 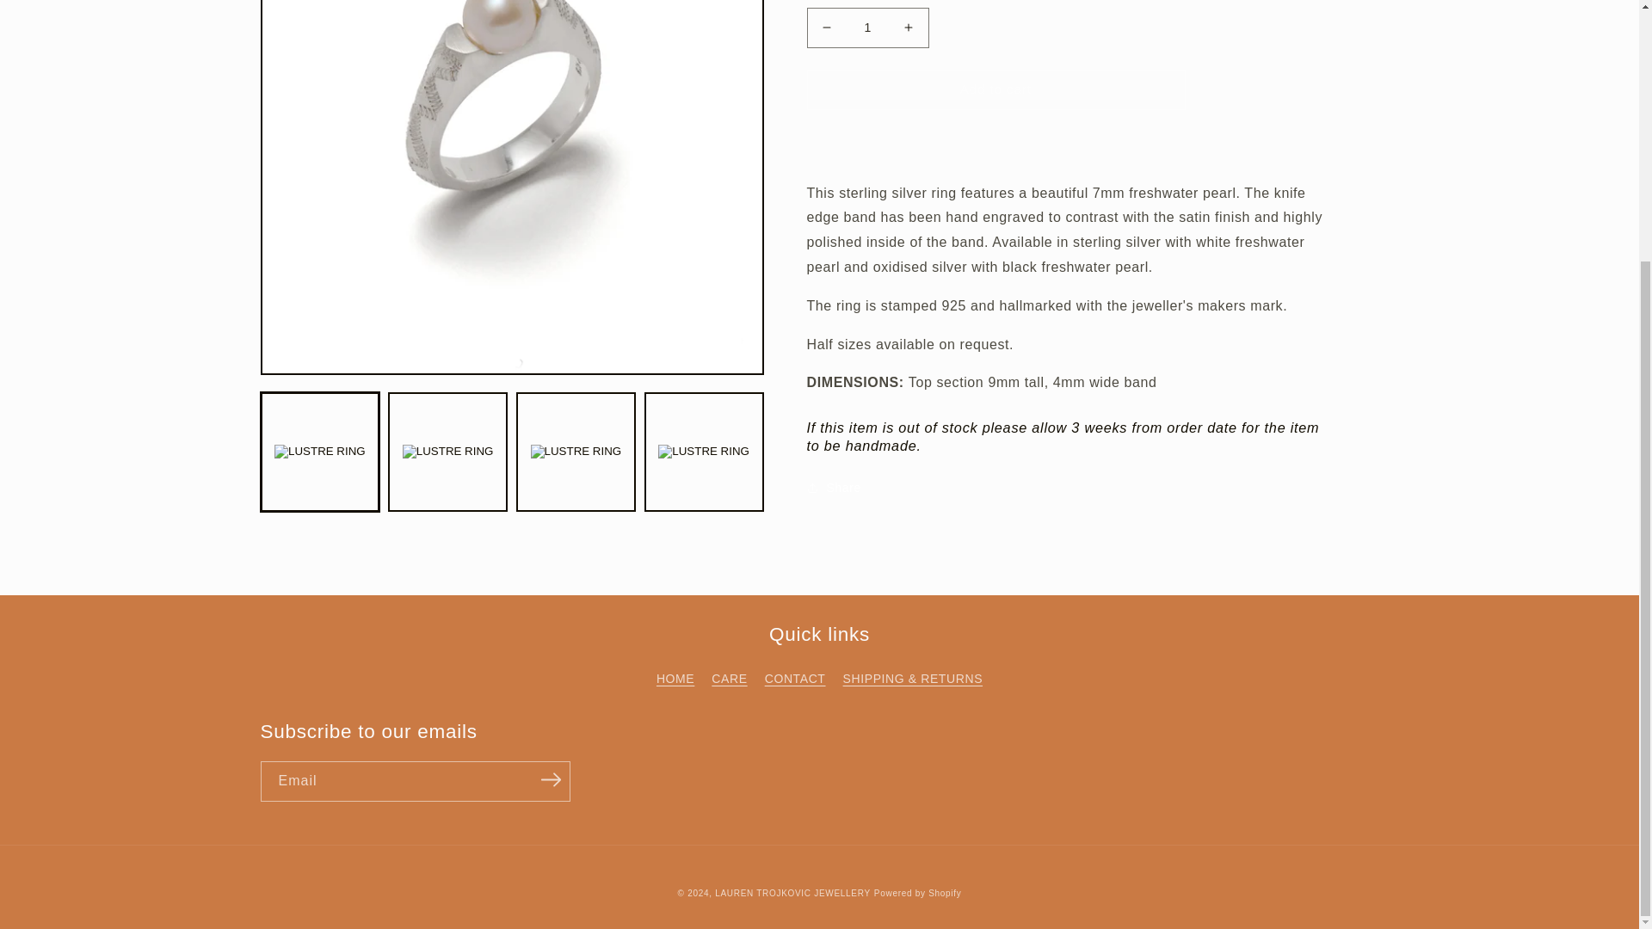 What do you see at coordinates (909, 28) in the screenshot?
I see `Increase quantity for LUSTRE RING` at bounding box center [909, 28].